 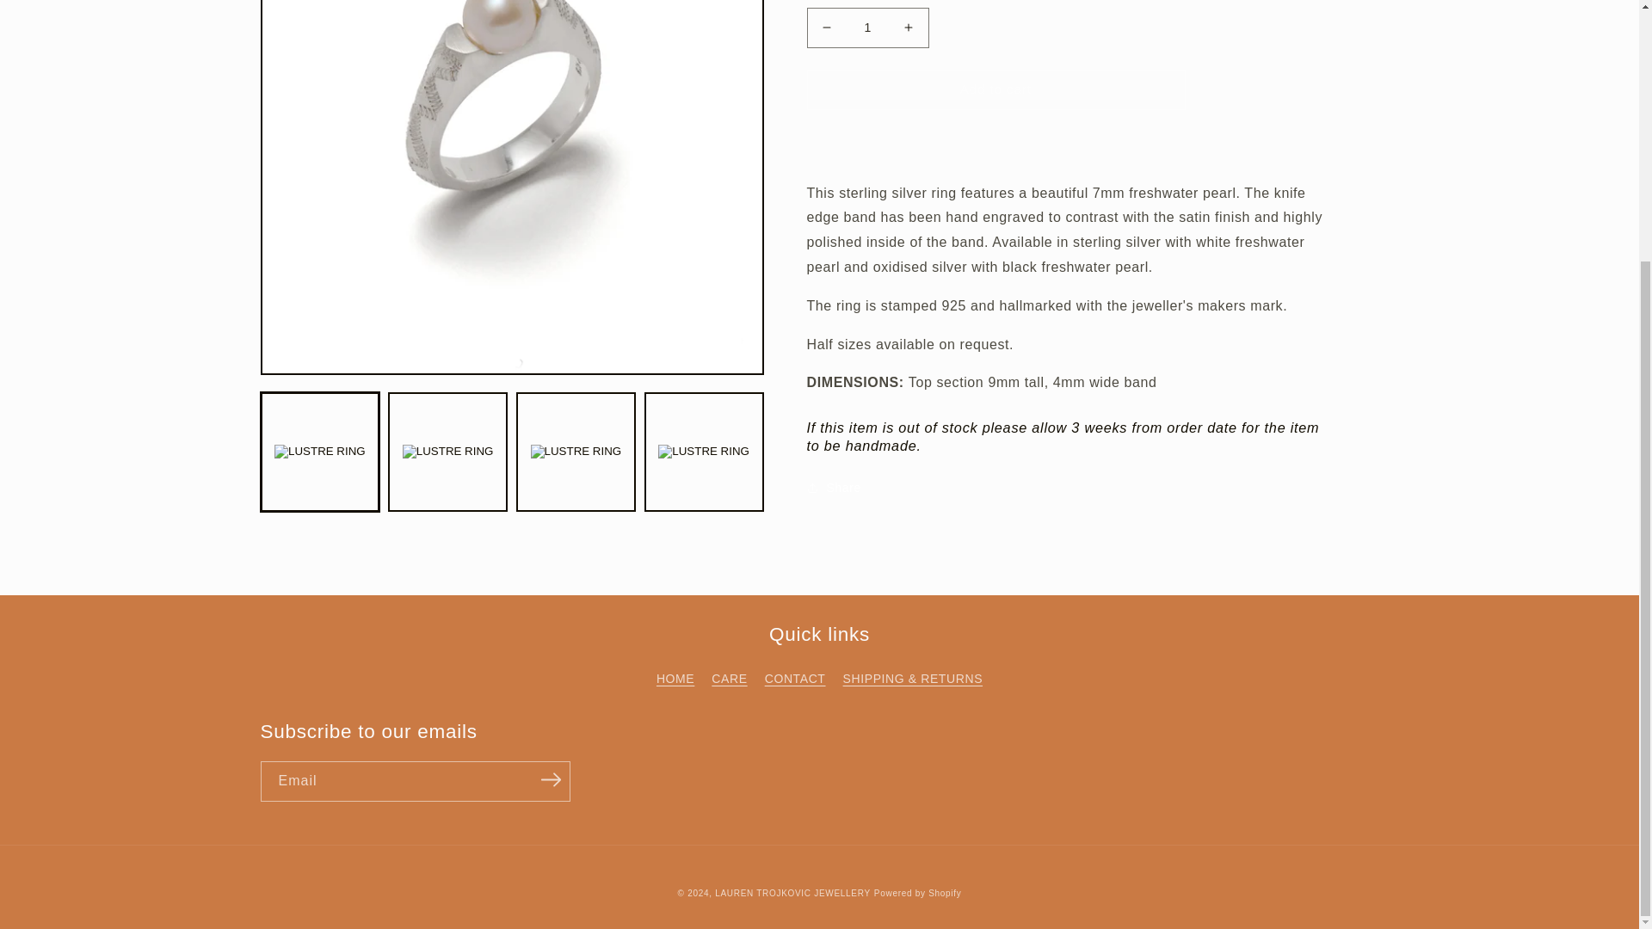 What do you see at coordinates (909, 28) in the screenshot?
I see `Increase quantity for LUSTRE RING` at bounding box center [909, 28].